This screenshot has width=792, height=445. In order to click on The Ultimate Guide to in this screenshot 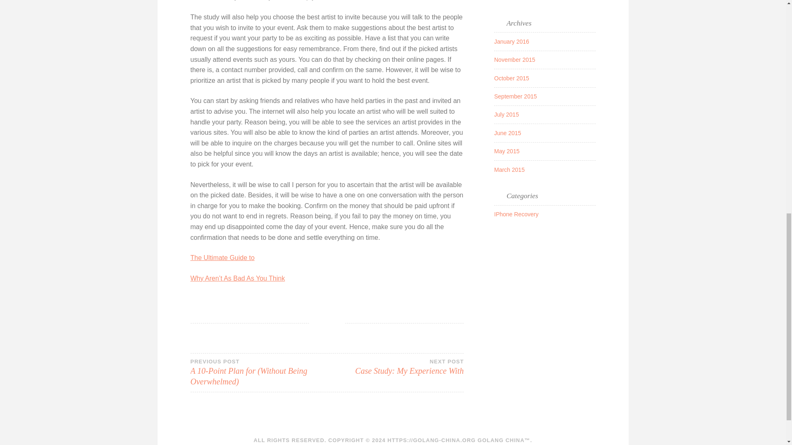, I will do `click(516, 214)`.